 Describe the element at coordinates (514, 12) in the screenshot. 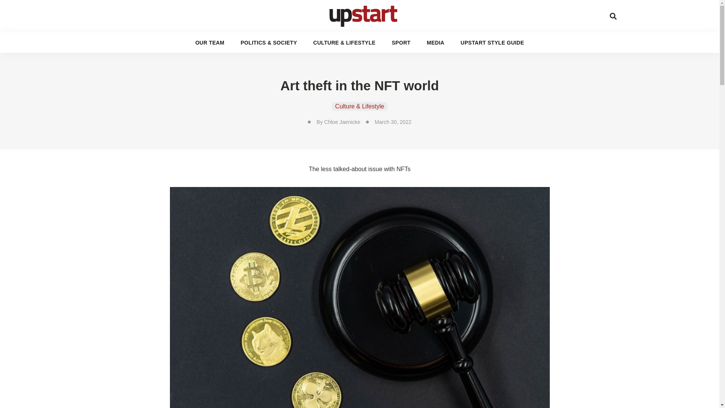

I see `UPSTART STYLE GUIDE` at that location.